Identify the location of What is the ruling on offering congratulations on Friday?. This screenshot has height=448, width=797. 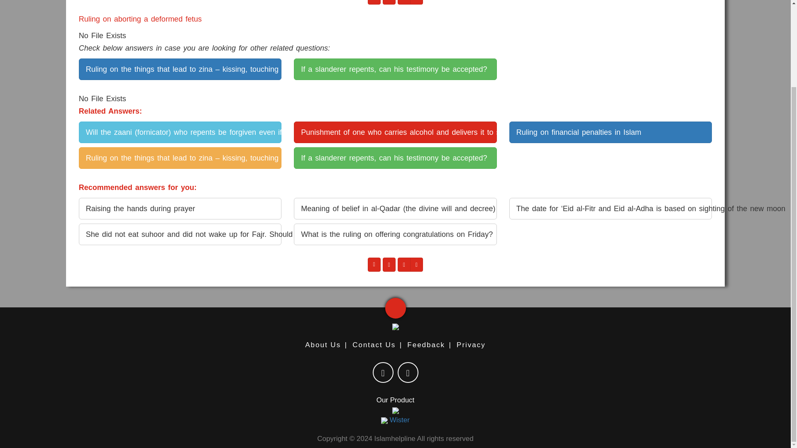
(395, 234).